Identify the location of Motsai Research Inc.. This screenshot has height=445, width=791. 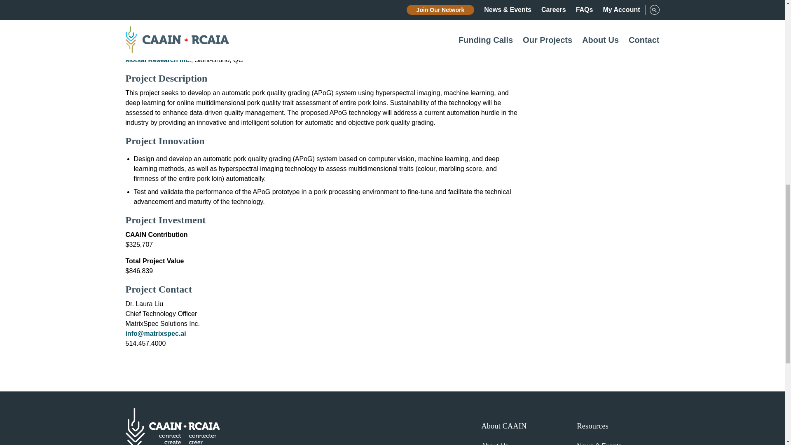
(157, 60).